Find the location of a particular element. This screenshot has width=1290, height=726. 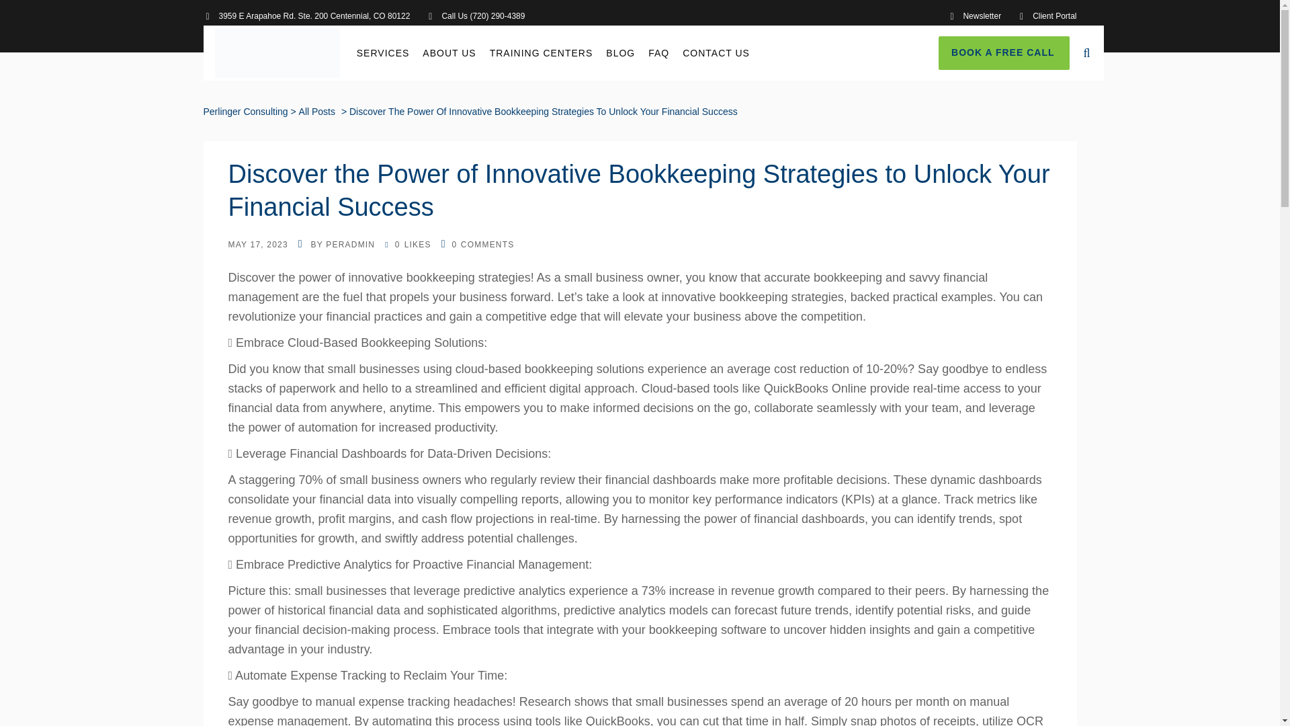

0LIKES is located at coordinates (407, 245).